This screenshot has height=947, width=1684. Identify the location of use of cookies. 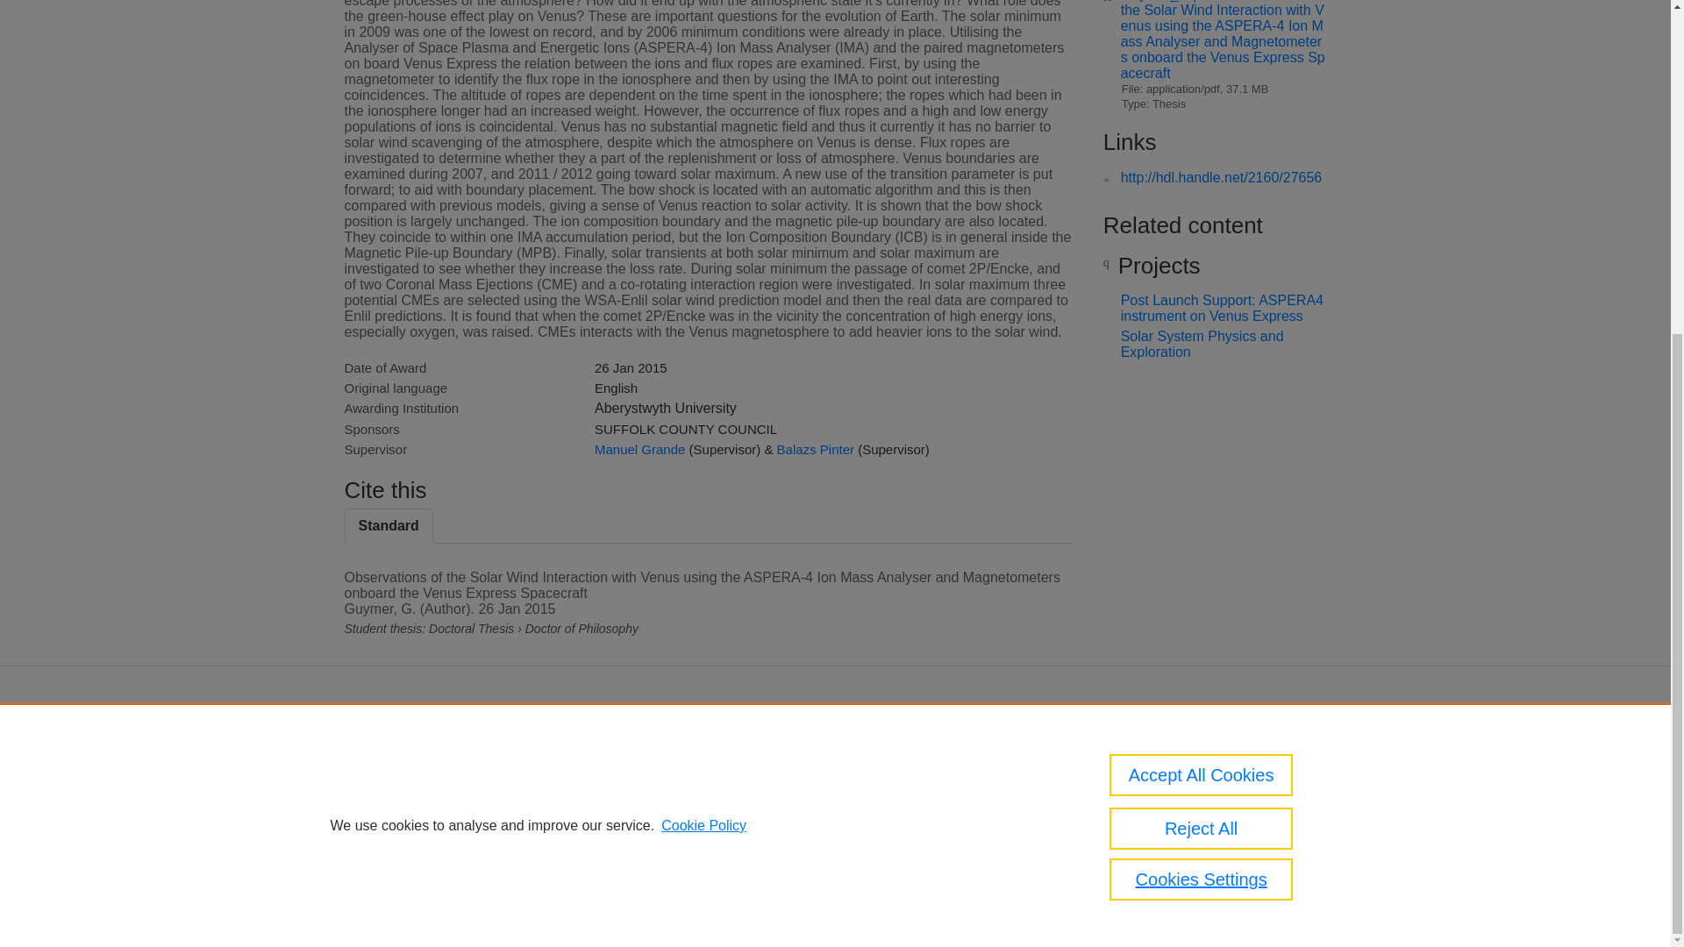
(819, 840).